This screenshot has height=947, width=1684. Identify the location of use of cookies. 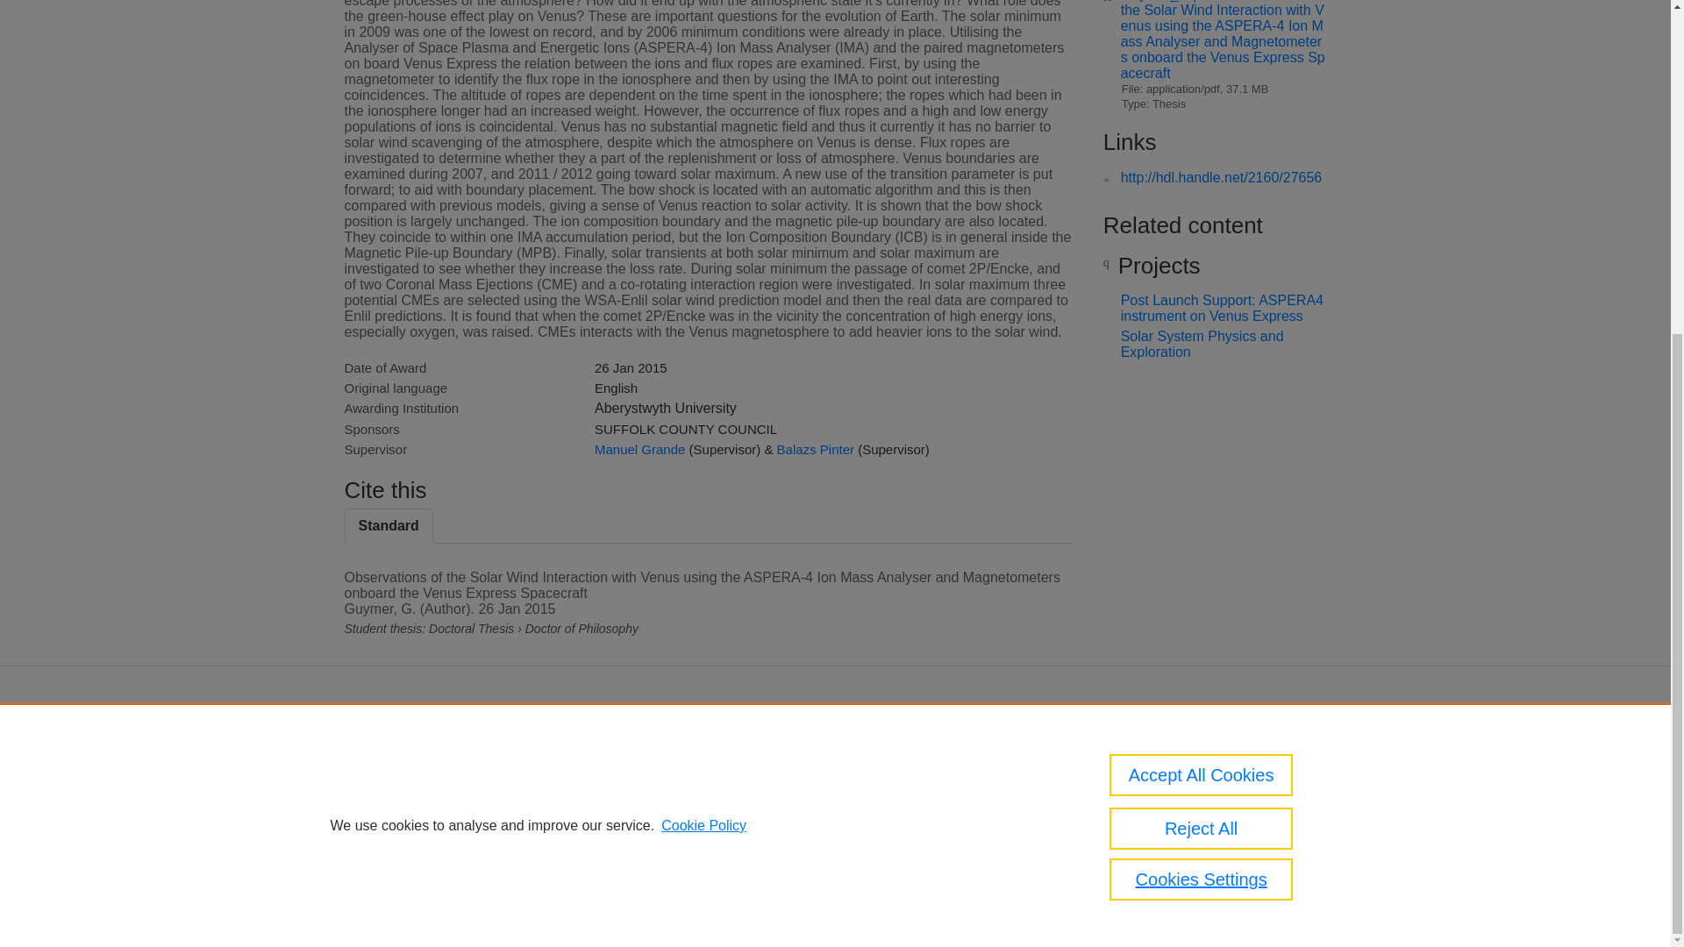
(819, 840).